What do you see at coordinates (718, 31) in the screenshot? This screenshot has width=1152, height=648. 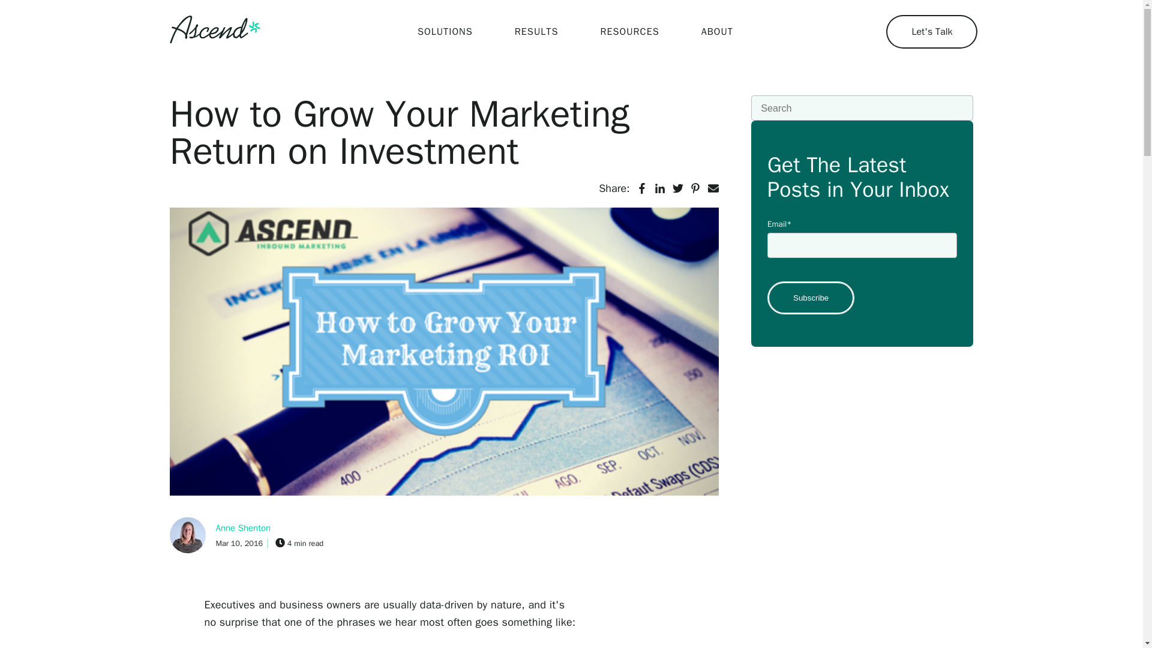 I see `ABOUT` at bounding box center [718, 31].